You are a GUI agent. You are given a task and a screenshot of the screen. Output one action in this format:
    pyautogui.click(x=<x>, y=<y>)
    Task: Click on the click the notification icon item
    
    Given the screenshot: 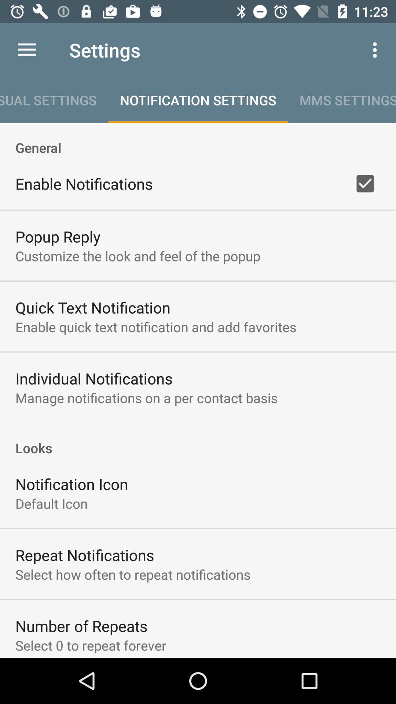 What is the action you would take?
    pyautogui.click(x=72, y=484)
    